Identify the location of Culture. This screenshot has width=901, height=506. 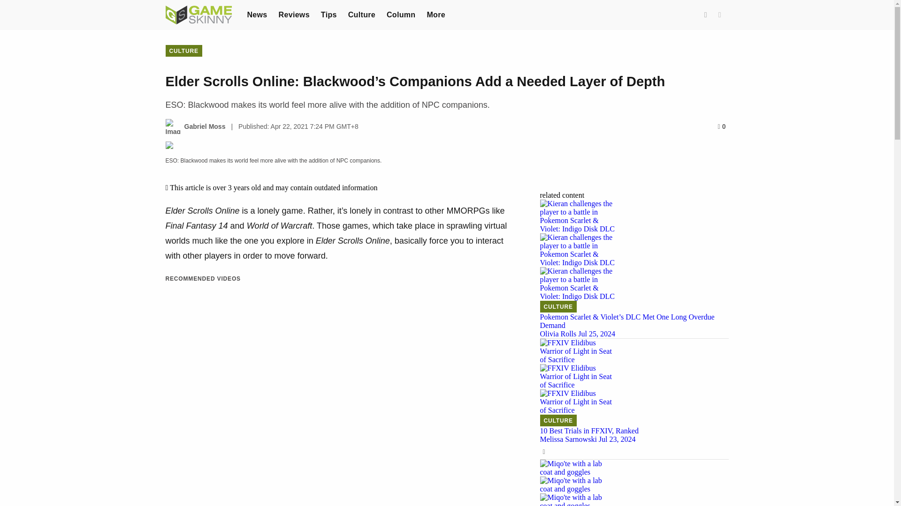
(361, 14).